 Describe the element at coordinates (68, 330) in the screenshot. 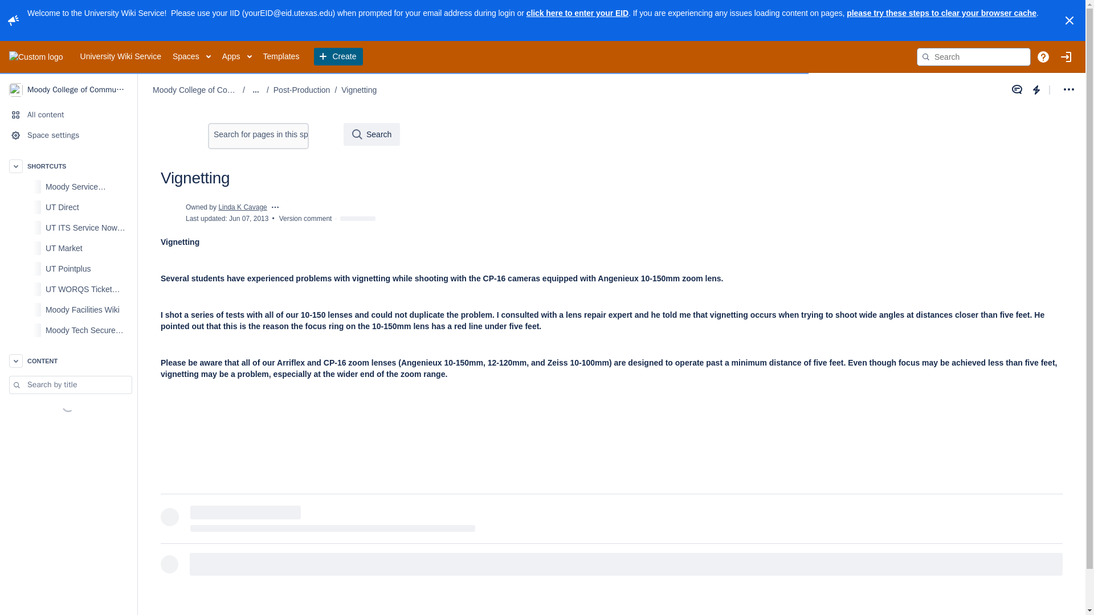

I see `Moody Tech Secure Wiki` at that location.